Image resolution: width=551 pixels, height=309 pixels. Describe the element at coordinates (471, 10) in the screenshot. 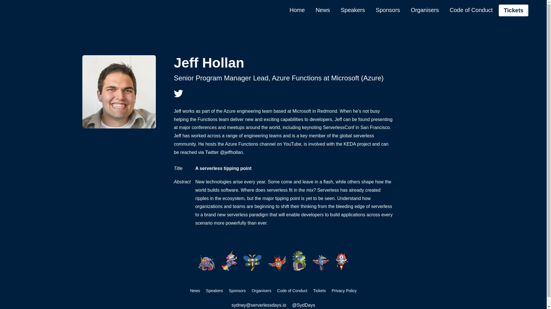

I see `Code of Conduct` at that location.